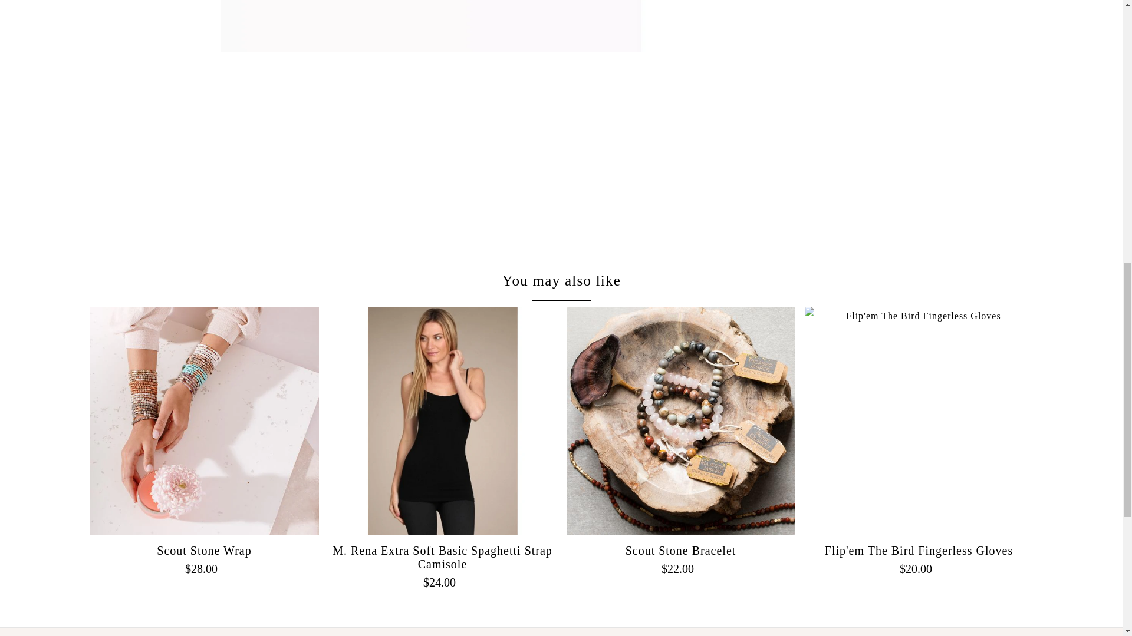  I want to click on Scout Stone Bracelet, so click(680, 420).